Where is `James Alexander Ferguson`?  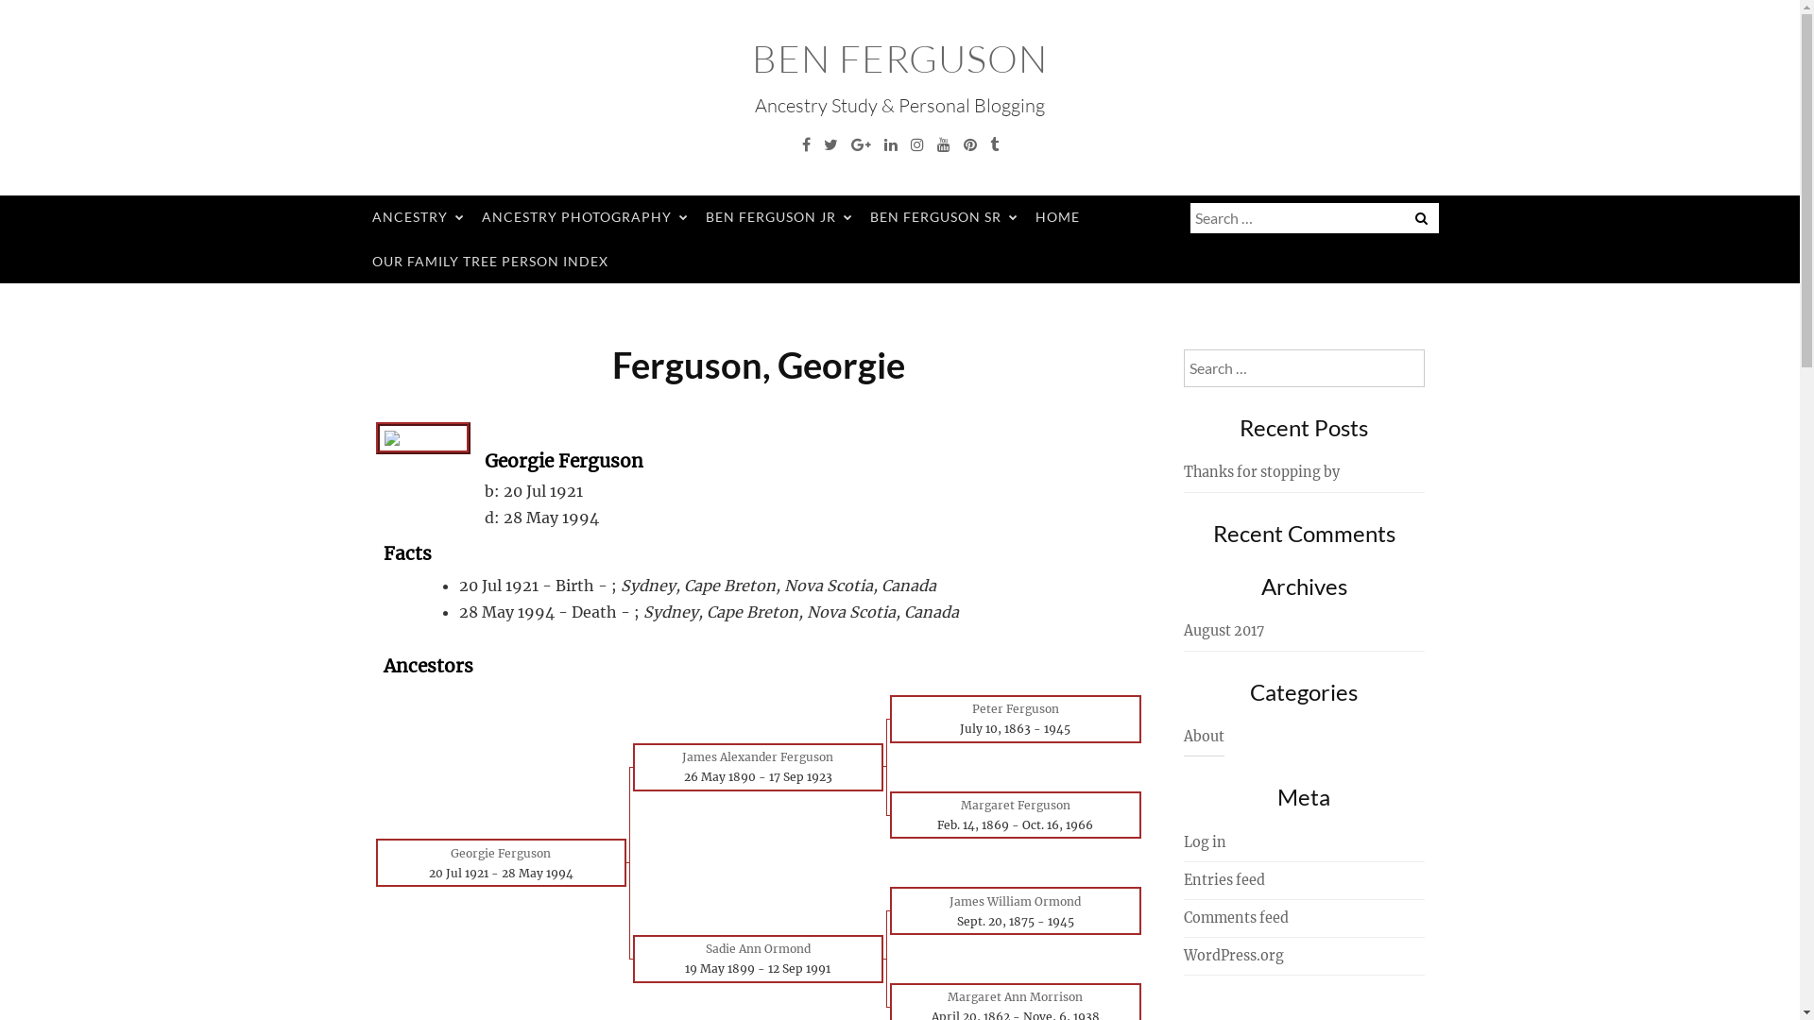 James Alexander Ferguson is located at coordinates (758, 757).